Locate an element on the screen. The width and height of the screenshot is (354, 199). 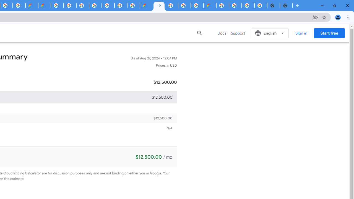
Docs is located at coordinates (222, 33).